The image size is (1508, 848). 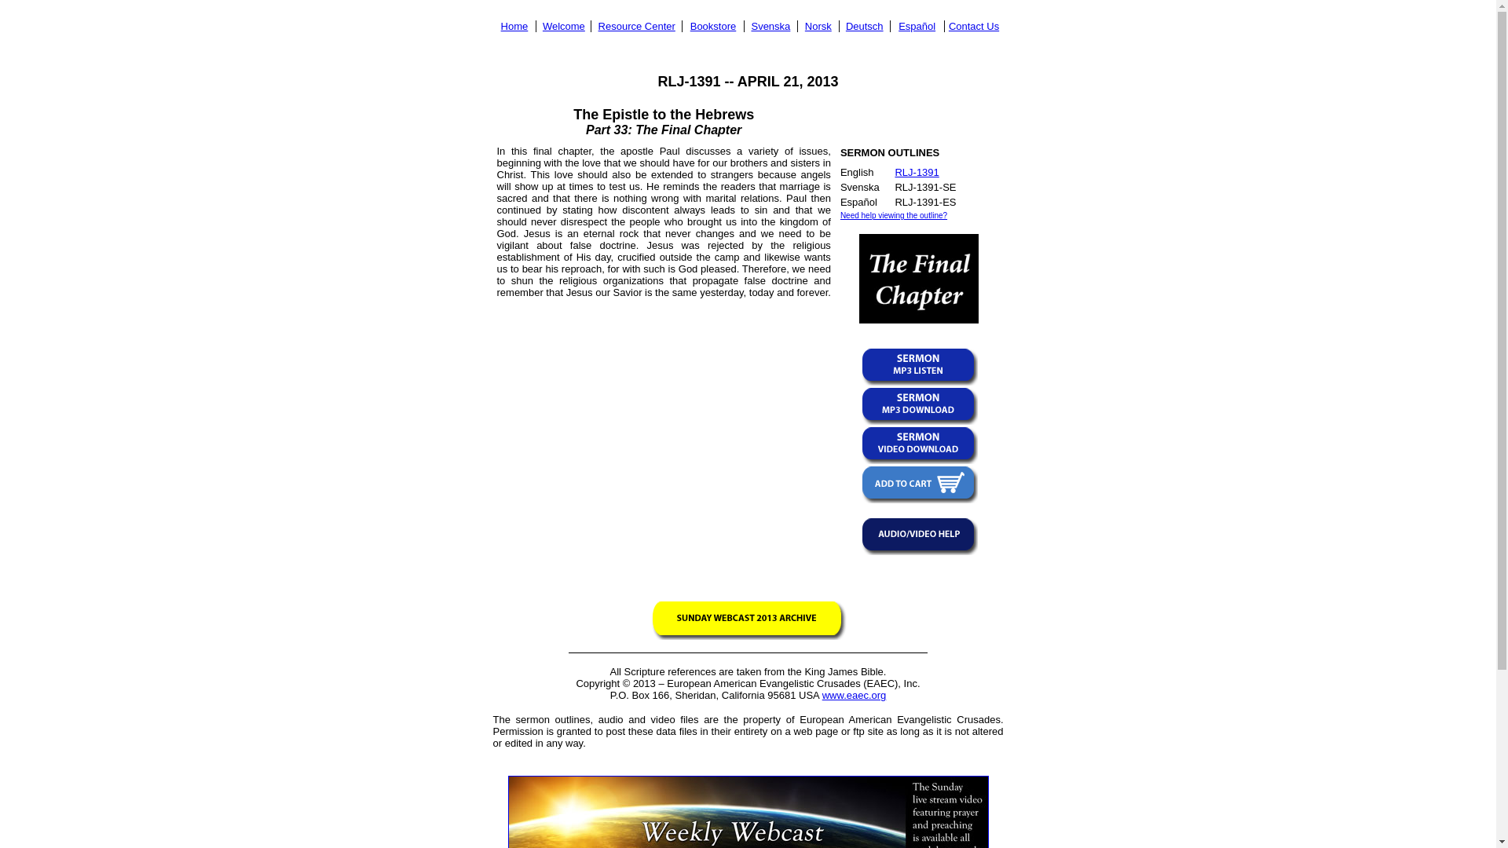 I want to click on Bookstore, so click(x=713, y=26).